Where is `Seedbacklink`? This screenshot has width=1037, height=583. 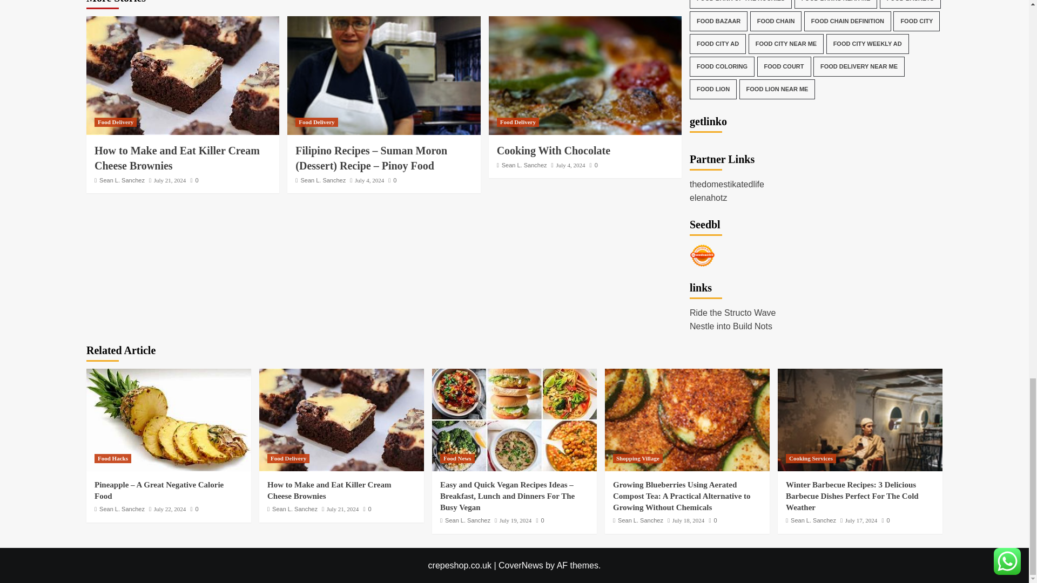 Seedbacklink is located at coordinates (702, 255).